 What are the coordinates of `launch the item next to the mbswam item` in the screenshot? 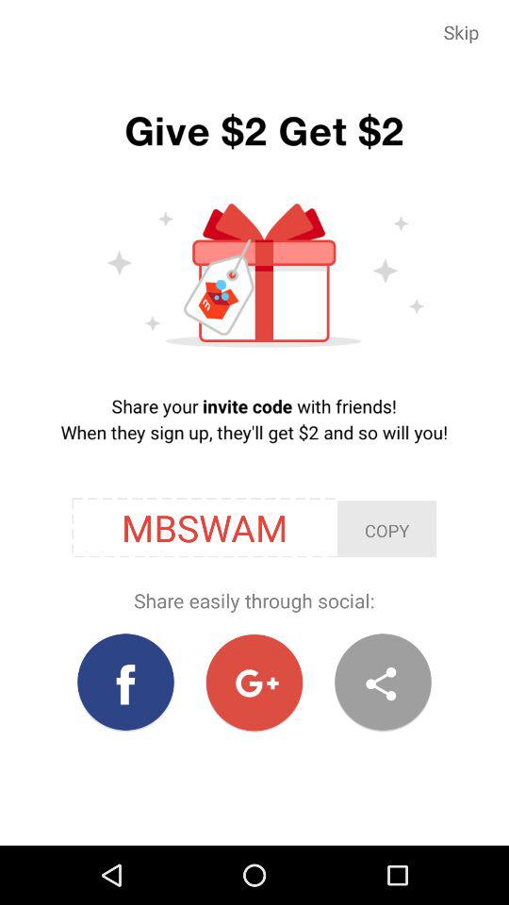 It's located at (386, 529).